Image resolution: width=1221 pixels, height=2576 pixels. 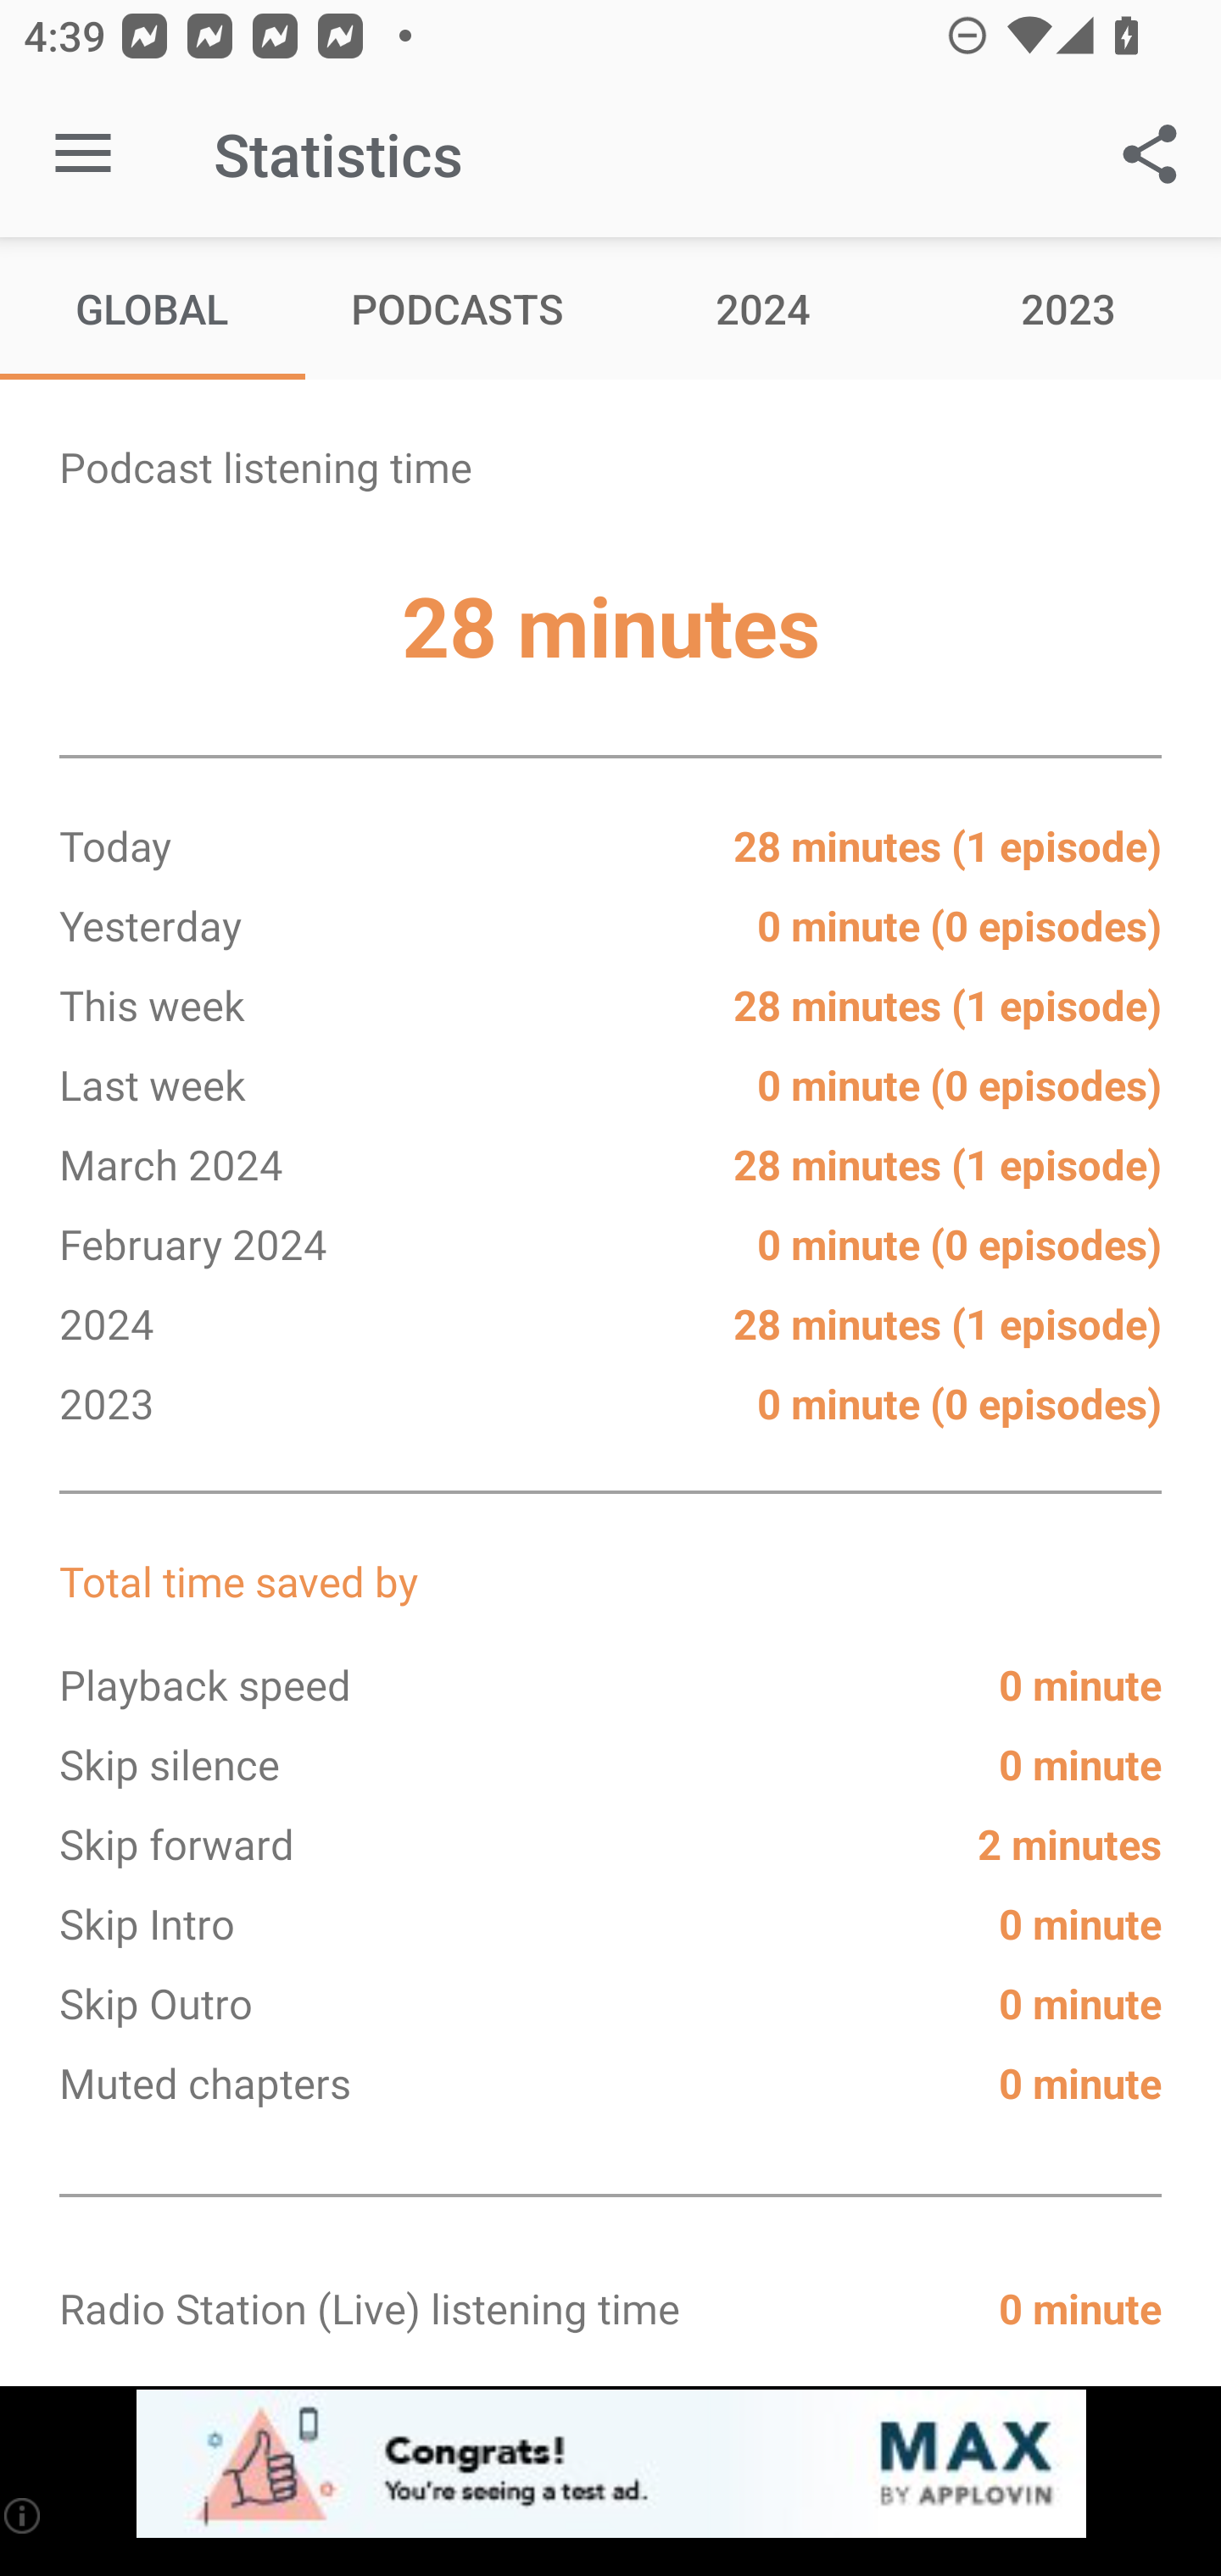 I want to click on Open navigation sidebar, so click(x=83, y=154).